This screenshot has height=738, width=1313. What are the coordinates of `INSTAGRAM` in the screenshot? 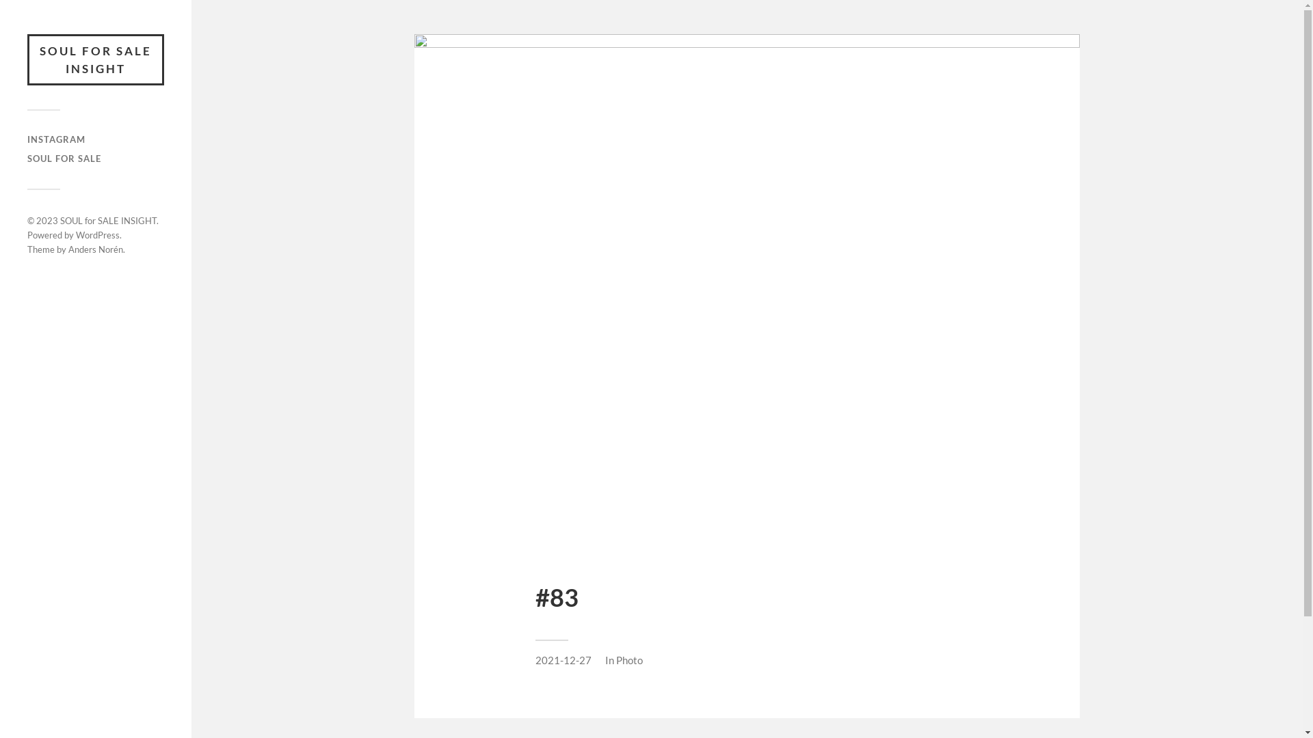 It's located at (56, 139).